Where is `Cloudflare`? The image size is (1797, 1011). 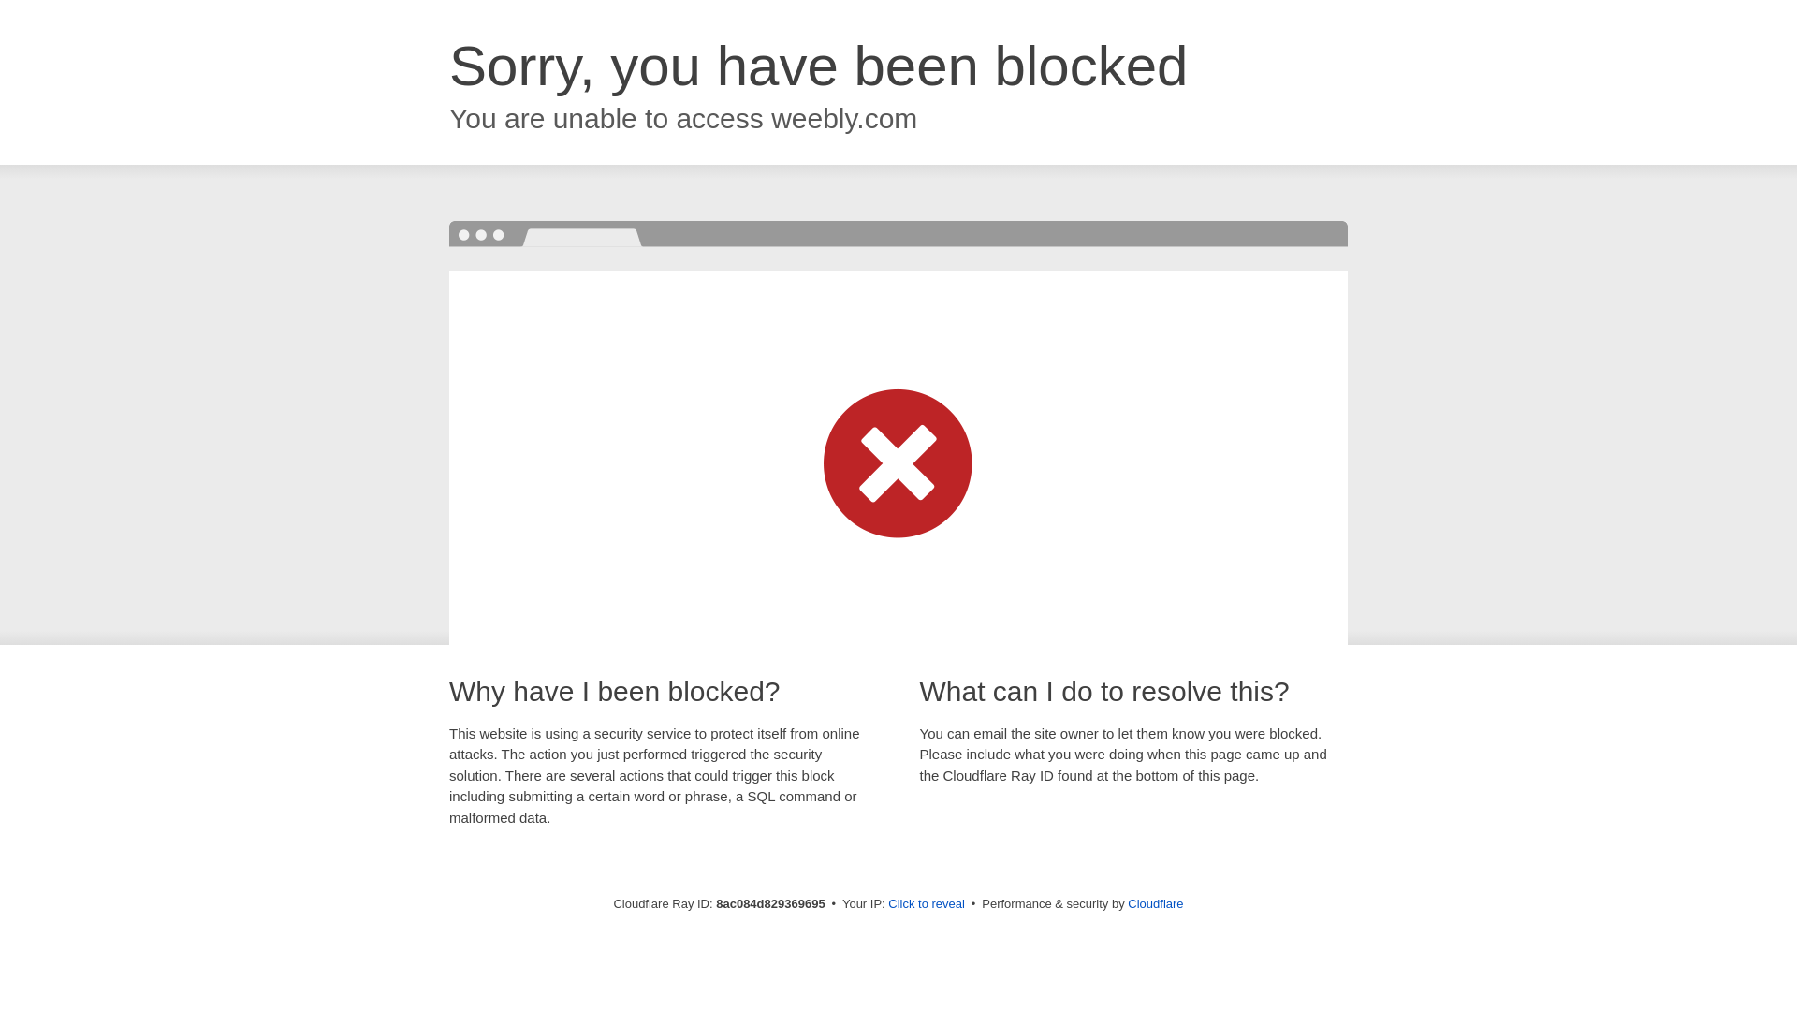
Cloudflare is located at coordinates (1155, 903).